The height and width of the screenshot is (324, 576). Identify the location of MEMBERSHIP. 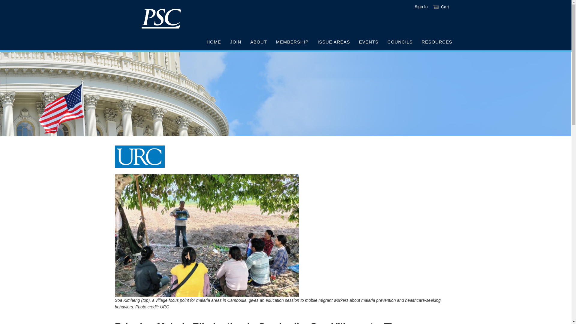
(292, 42).